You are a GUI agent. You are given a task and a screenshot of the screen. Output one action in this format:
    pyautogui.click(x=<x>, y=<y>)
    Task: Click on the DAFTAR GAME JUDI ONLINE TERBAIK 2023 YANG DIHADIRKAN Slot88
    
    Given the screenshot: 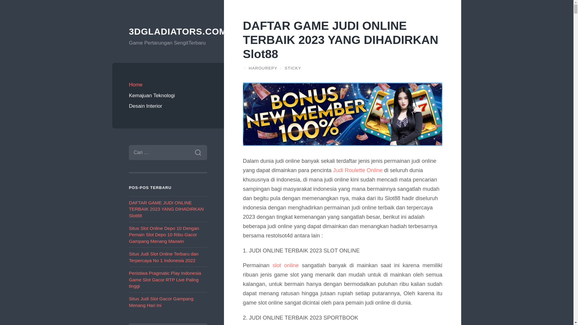 What is the action you would take?
    pyautogui.click(x=166, y=209)
    